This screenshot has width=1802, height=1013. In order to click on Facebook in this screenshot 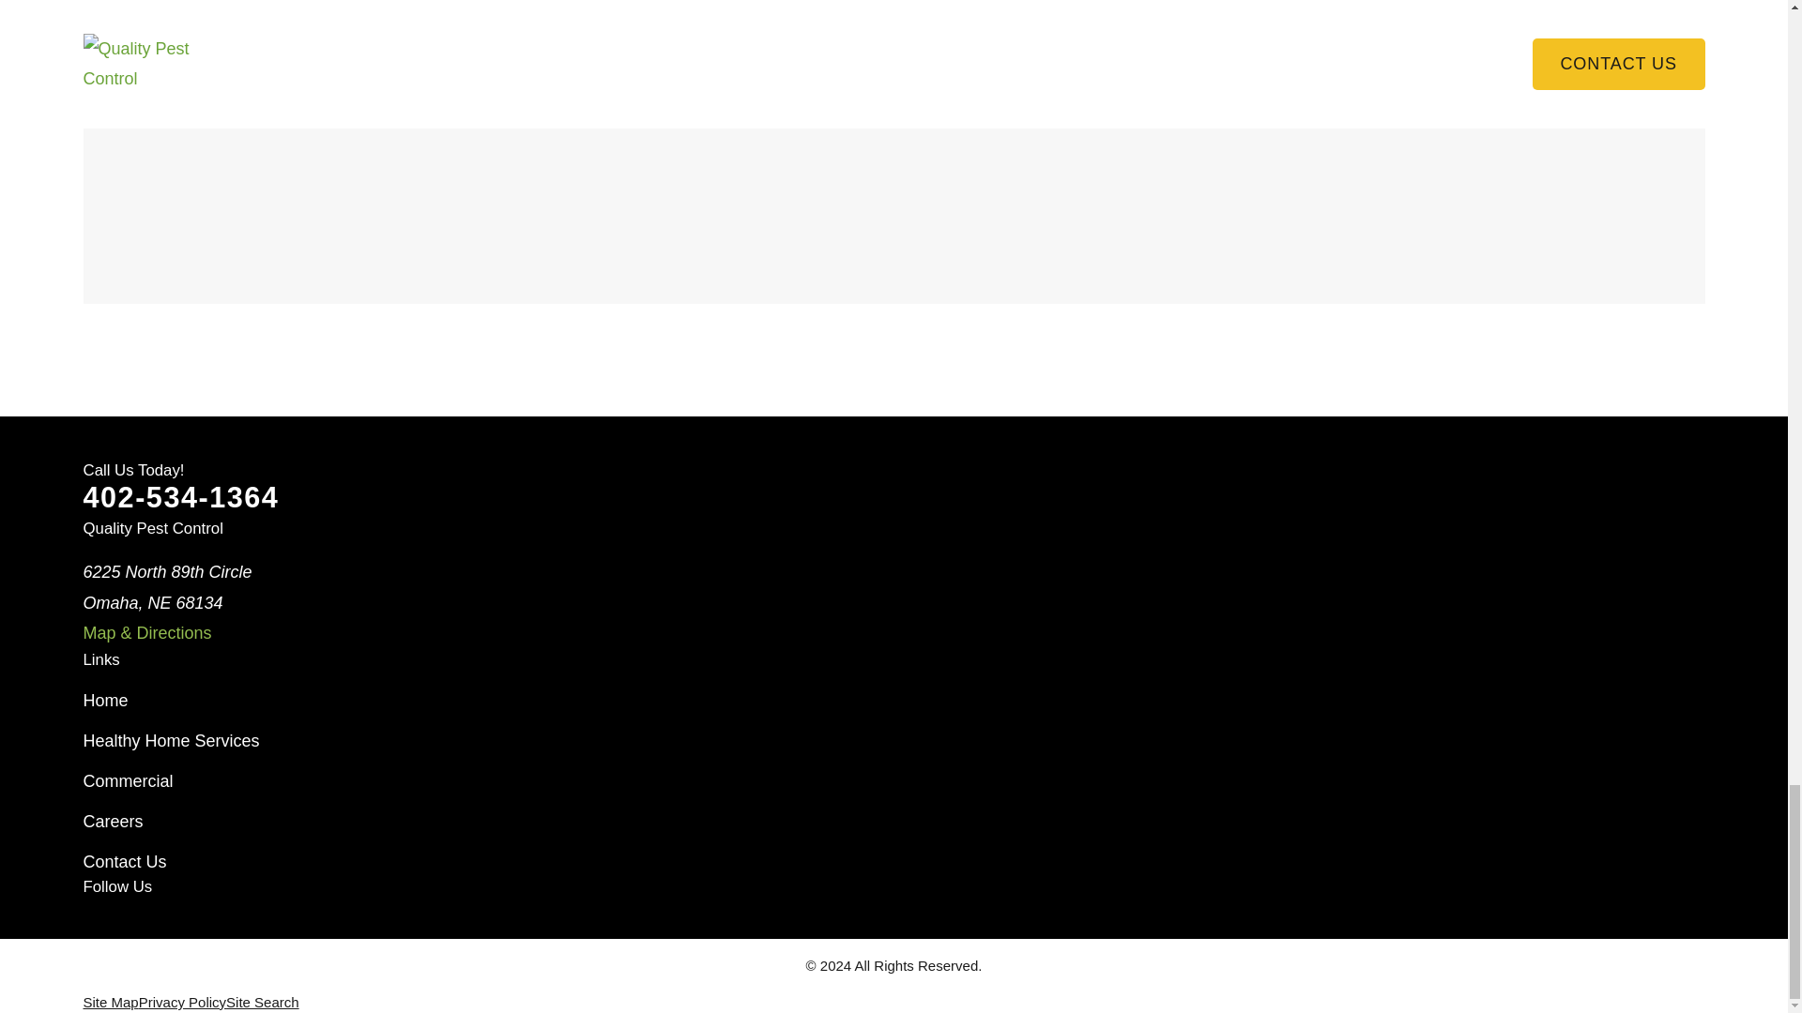, I will do `click(94, 927)`.